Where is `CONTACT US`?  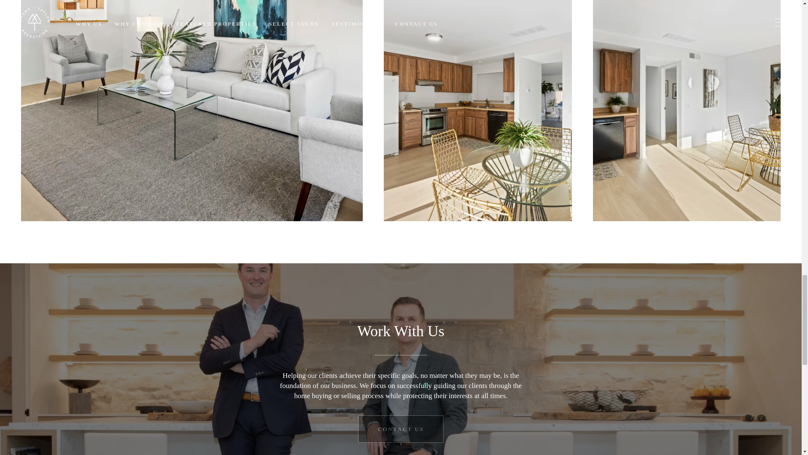
CONTACT US is located at coordinates (401, 429).